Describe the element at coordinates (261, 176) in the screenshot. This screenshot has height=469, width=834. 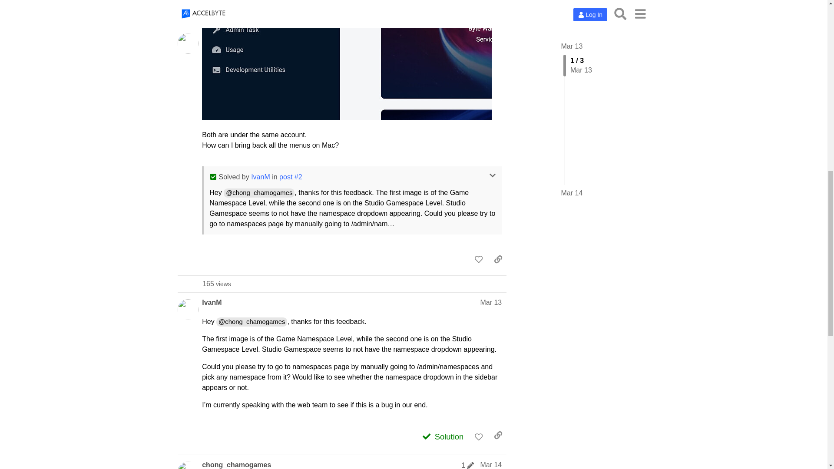
I see `This is the accepted solution to this topic` at that location.